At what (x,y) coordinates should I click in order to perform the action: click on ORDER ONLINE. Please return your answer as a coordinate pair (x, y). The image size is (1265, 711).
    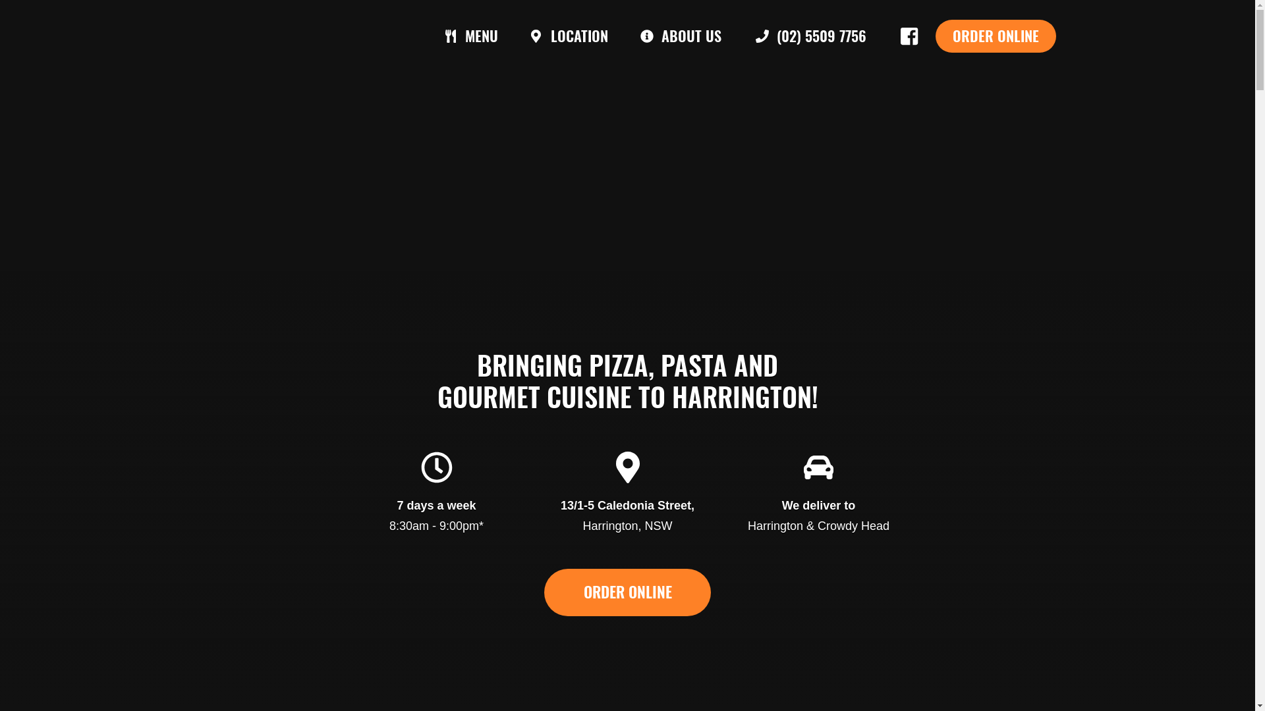
    Looking at the image, I should click on (996, 36).